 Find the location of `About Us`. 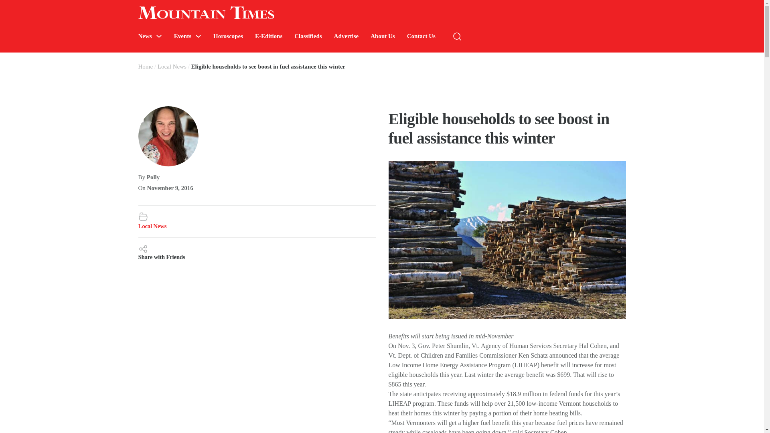

About Us is located at coordinates (382, 36).